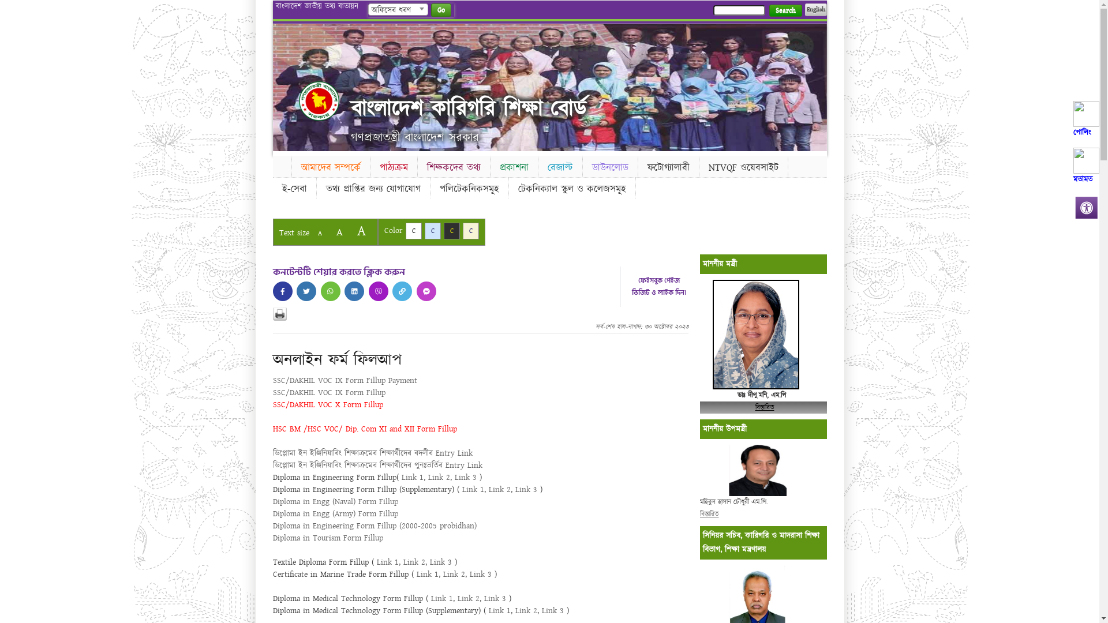 The height and width of the screenshot is (623, 1108). I want to click on C, so click(413, 231).